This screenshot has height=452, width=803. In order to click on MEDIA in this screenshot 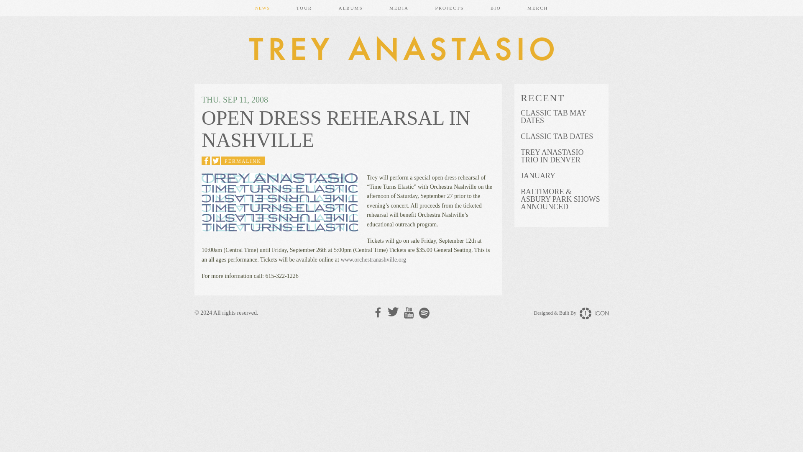, I will do `click(399, 8)`.